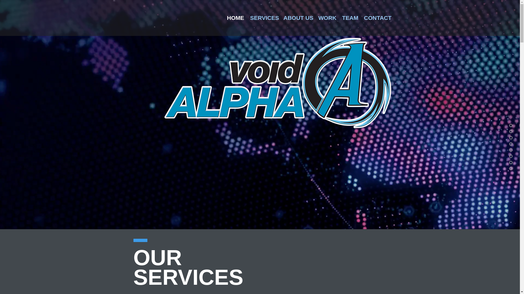 The width and height of the screenshot is (524, 294). What do you see at coordinates (264, 18) in the screenshot?
I see `SERVICES` at bounding box center [264, 18].